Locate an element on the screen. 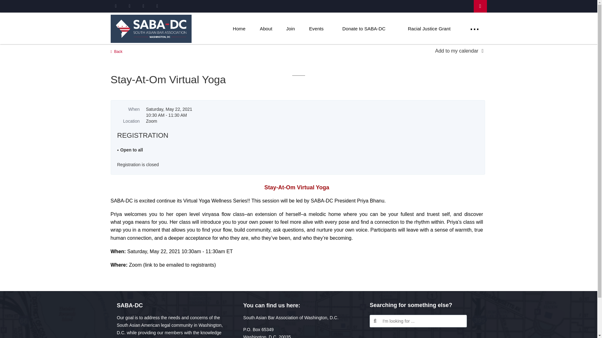 The width and height of the screenshot is (602, 338). Racial Justice Grant is located at coordinates (429, 28).